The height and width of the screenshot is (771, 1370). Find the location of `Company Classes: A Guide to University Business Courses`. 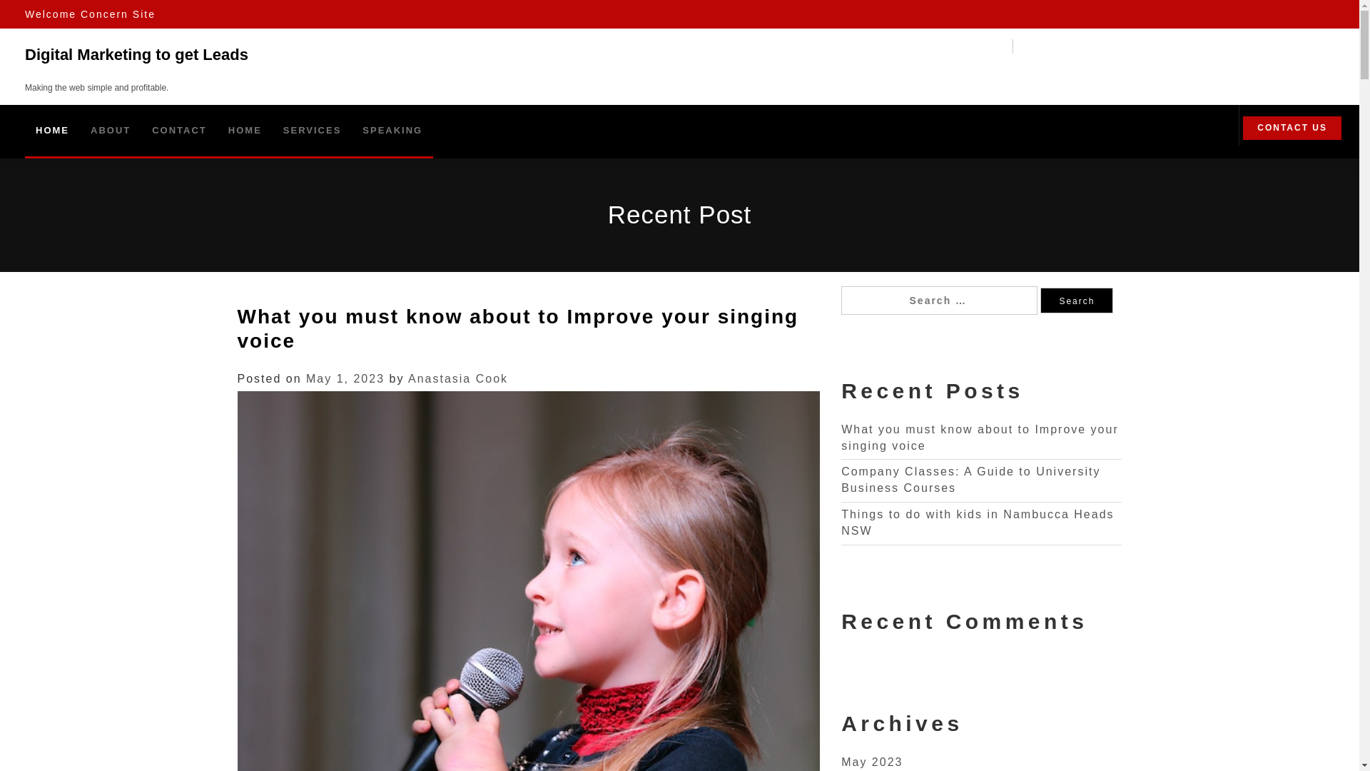

Company Classes: A Guide to University Business Courses is located at coordinates (970, 480).